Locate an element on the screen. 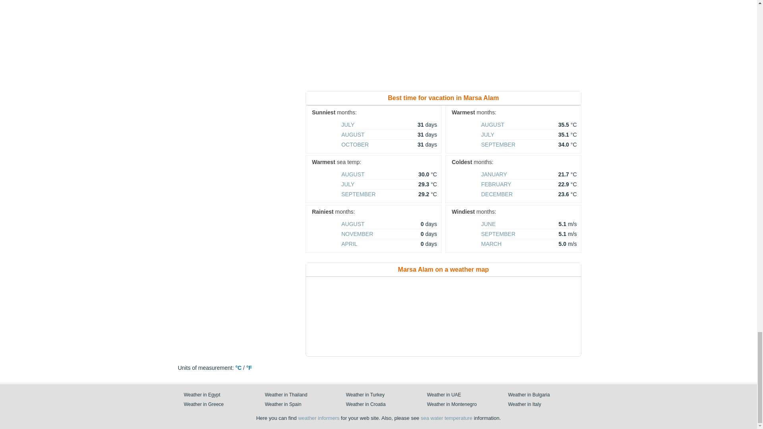 The width and height of the screenshot is (763, 429). JULY is located at coordinates (348, 124).